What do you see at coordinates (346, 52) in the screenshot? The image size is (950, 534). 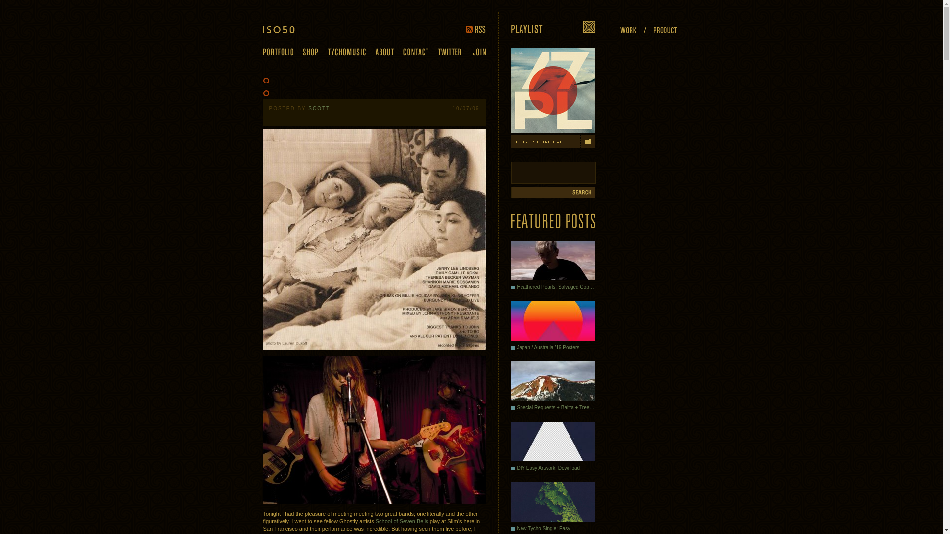 I see `Tycho Music` at bounding box center [346, 52].